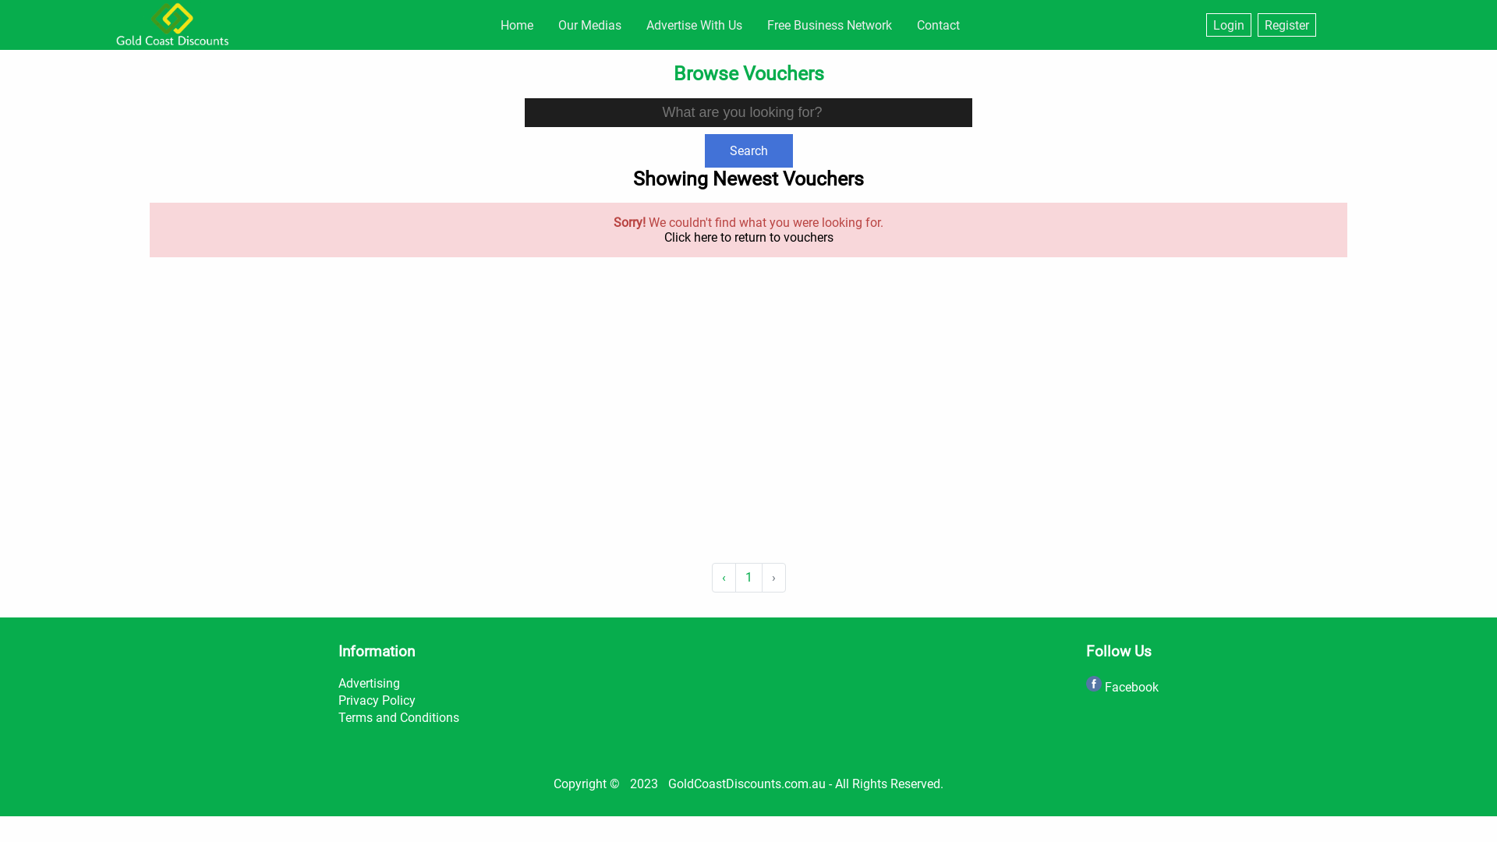  I want to click on Contact, so click(939, 25).